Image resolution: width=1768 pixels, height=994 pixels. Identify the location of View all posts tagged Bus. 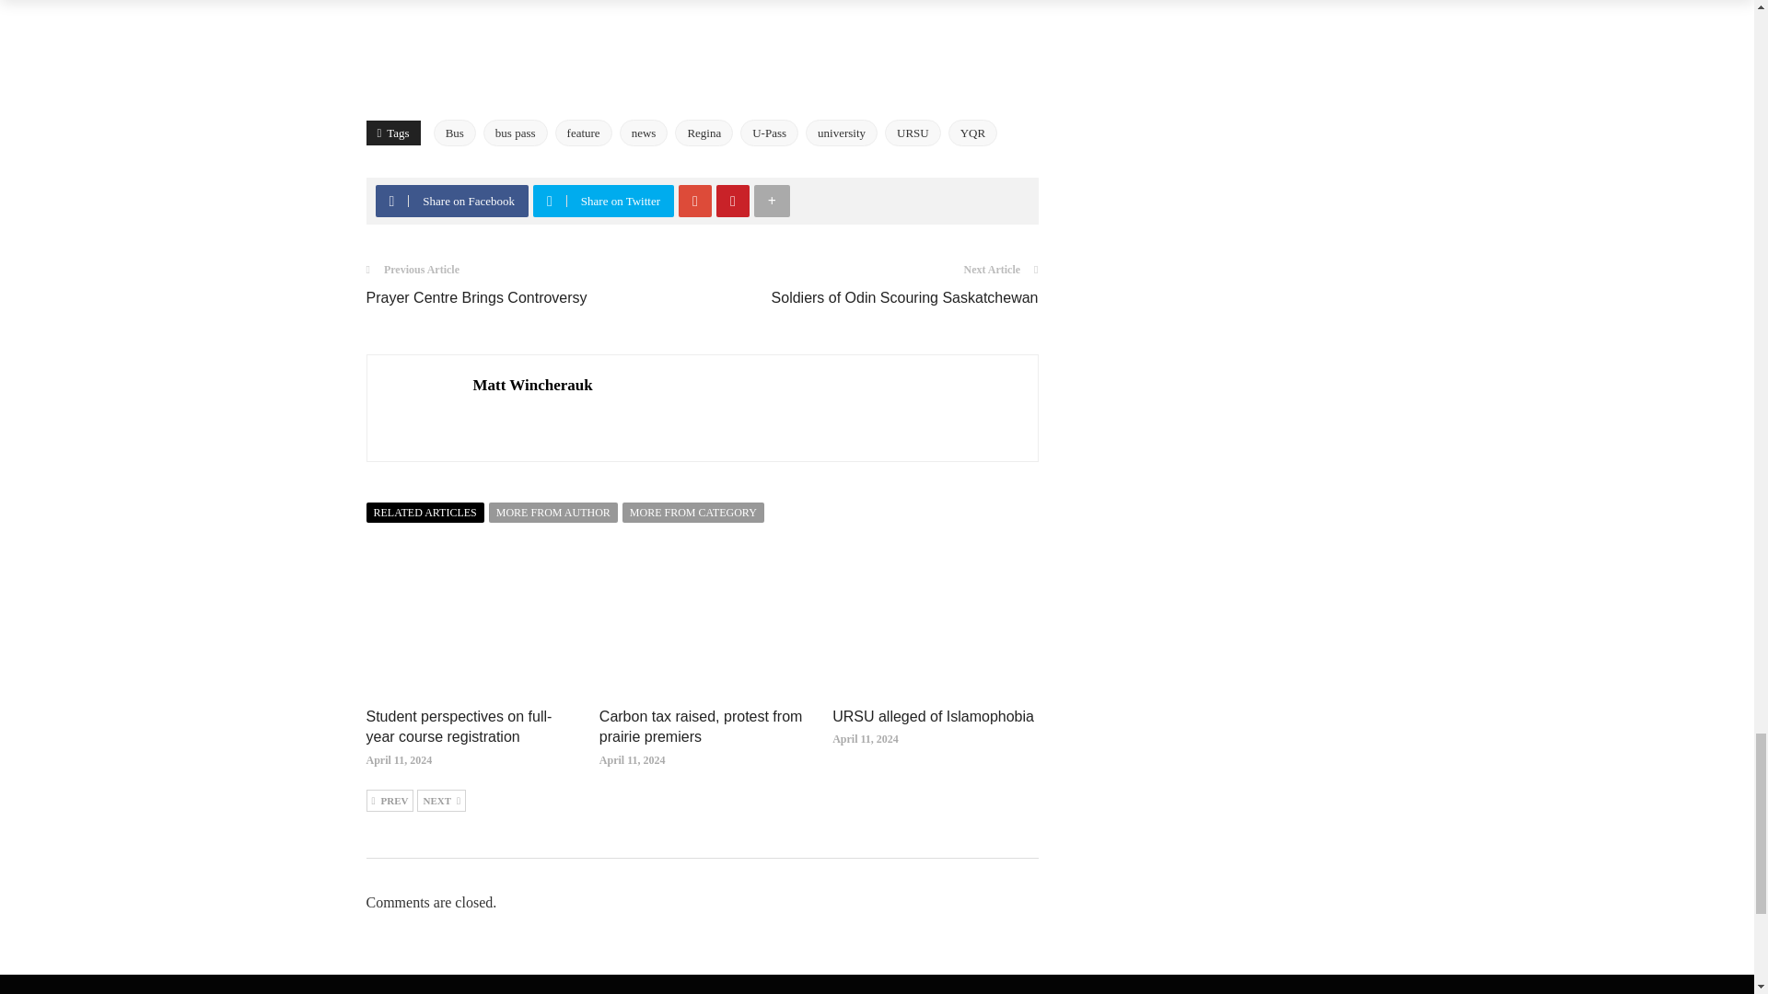
(454, 133).